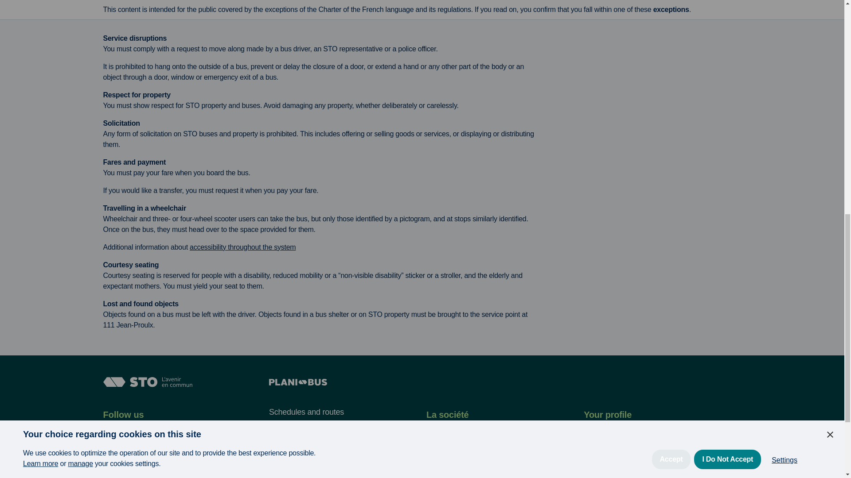  Describe the element at coordinates (671, 5) in the screenshot. I see `Accept` at that location.